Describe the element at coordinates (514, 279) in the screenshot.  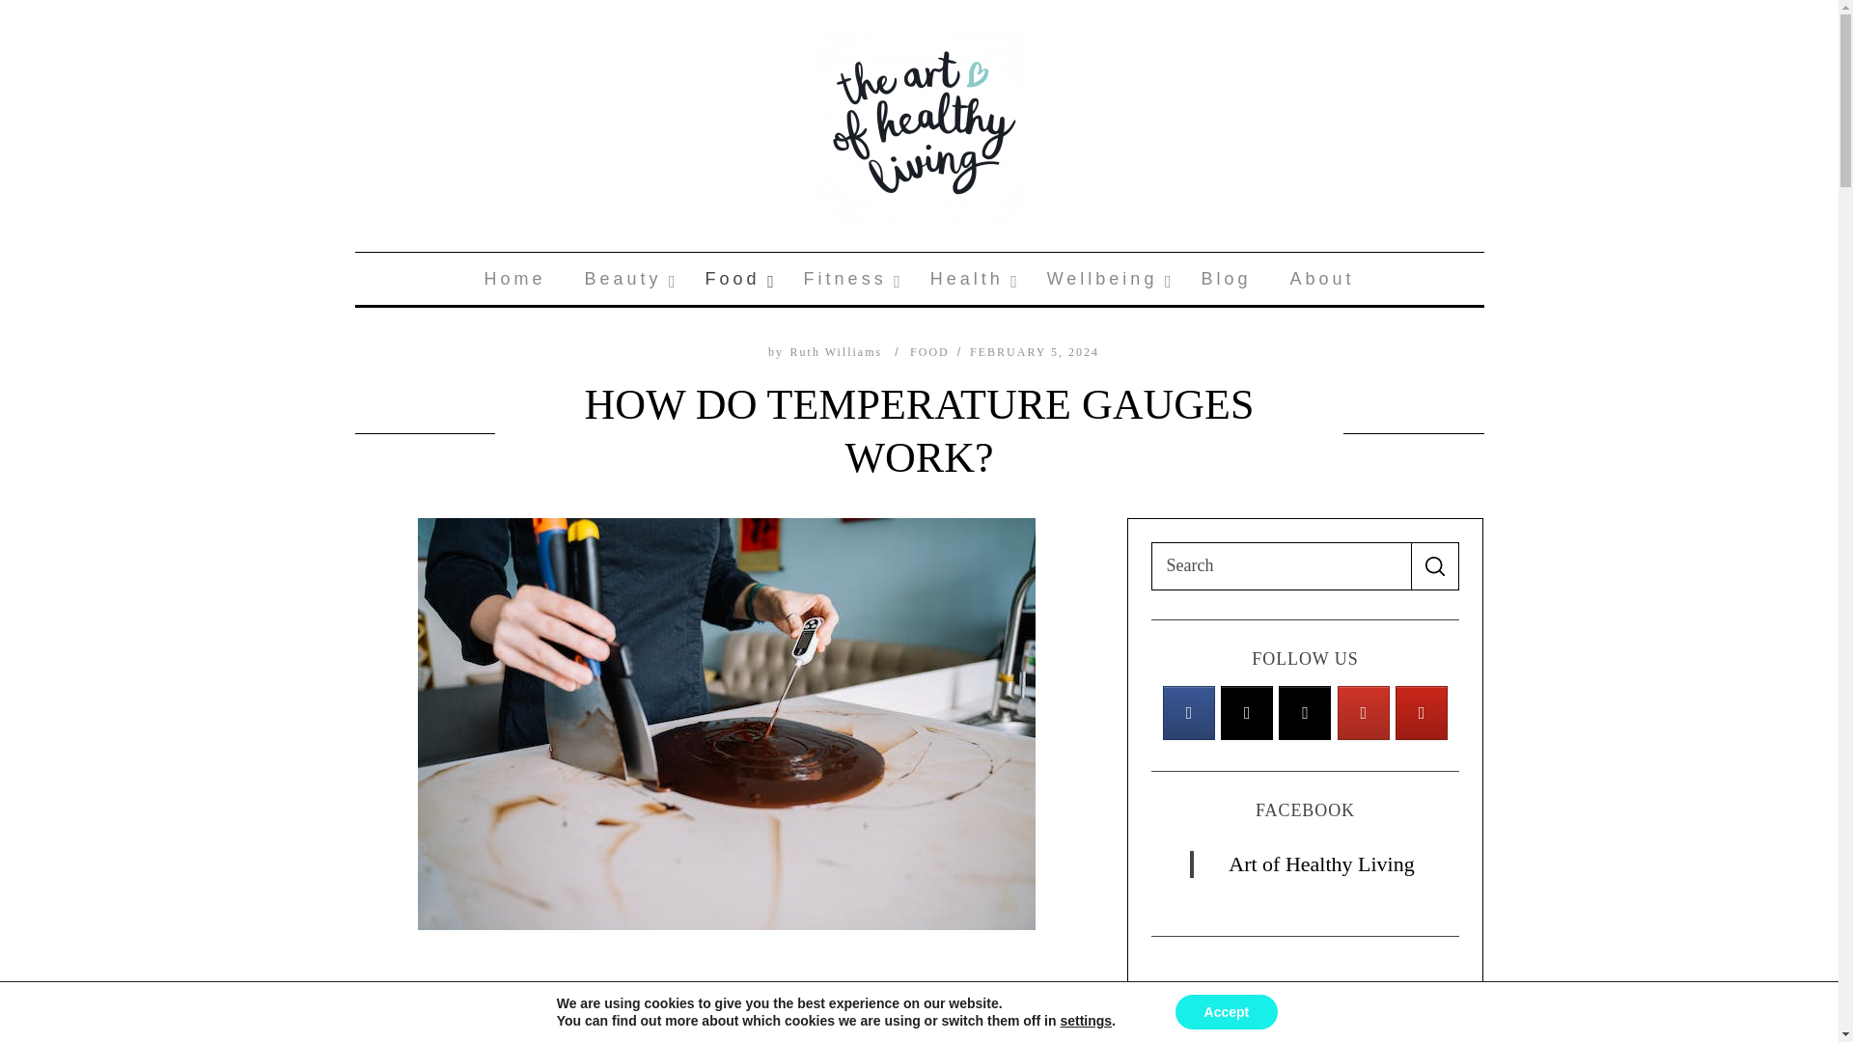
I see `Home` at that location.